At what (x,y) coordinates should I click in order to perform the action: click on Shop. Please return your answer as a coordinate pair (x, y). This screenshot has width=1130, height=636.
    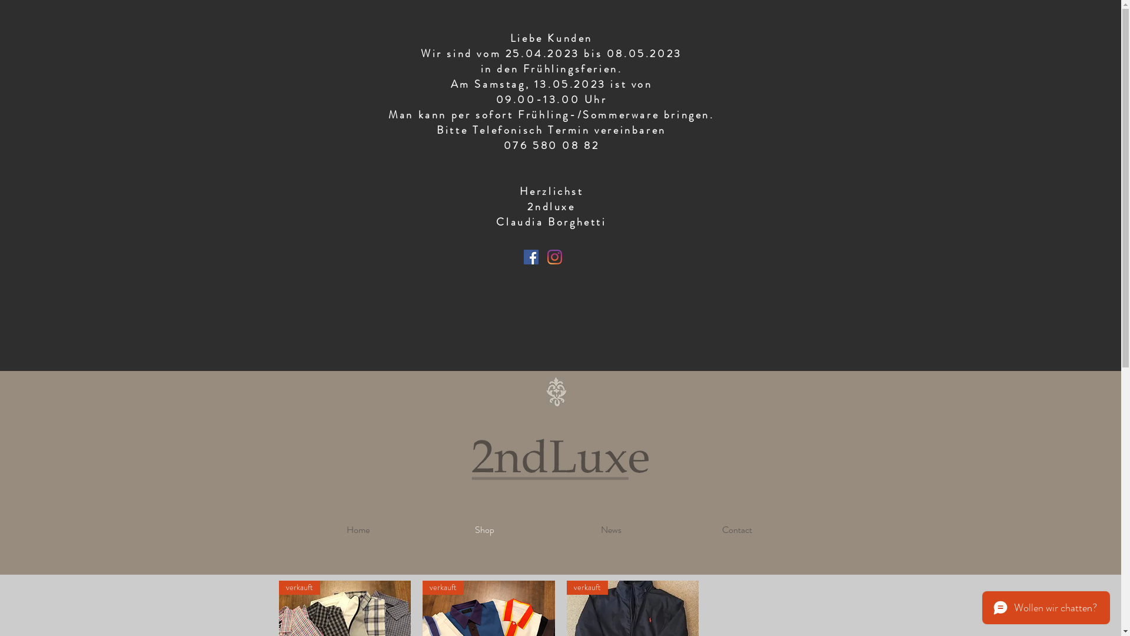
    Looking at the image, I should click on (485, 530).